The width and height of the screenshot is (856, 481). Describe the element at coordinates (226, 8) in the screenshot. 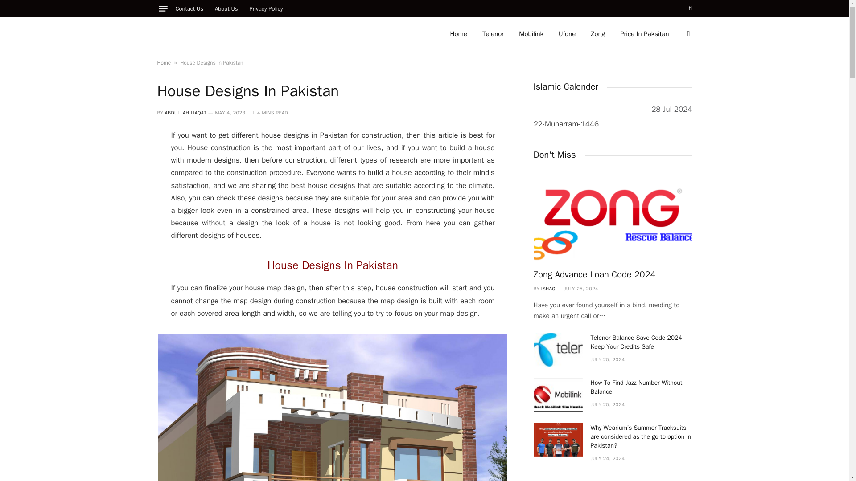

I see `About Us` at that location.